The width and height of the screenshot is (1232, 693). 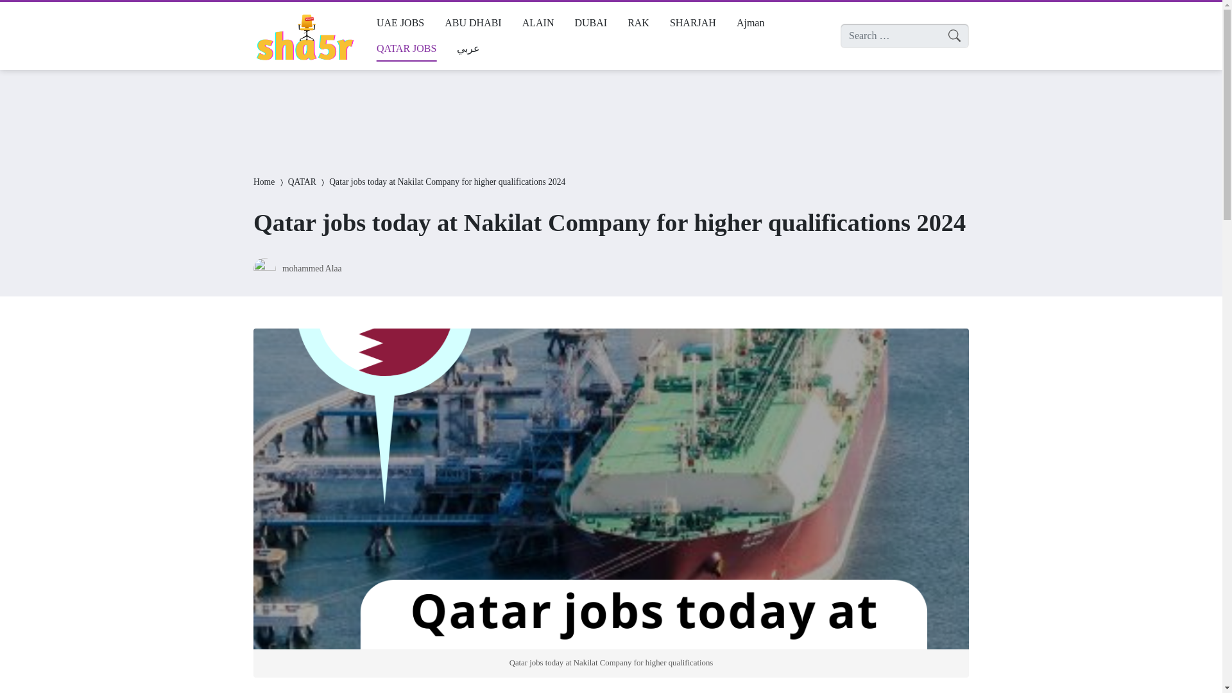 I want to click on DUBAI, so click(x=590, y=23).